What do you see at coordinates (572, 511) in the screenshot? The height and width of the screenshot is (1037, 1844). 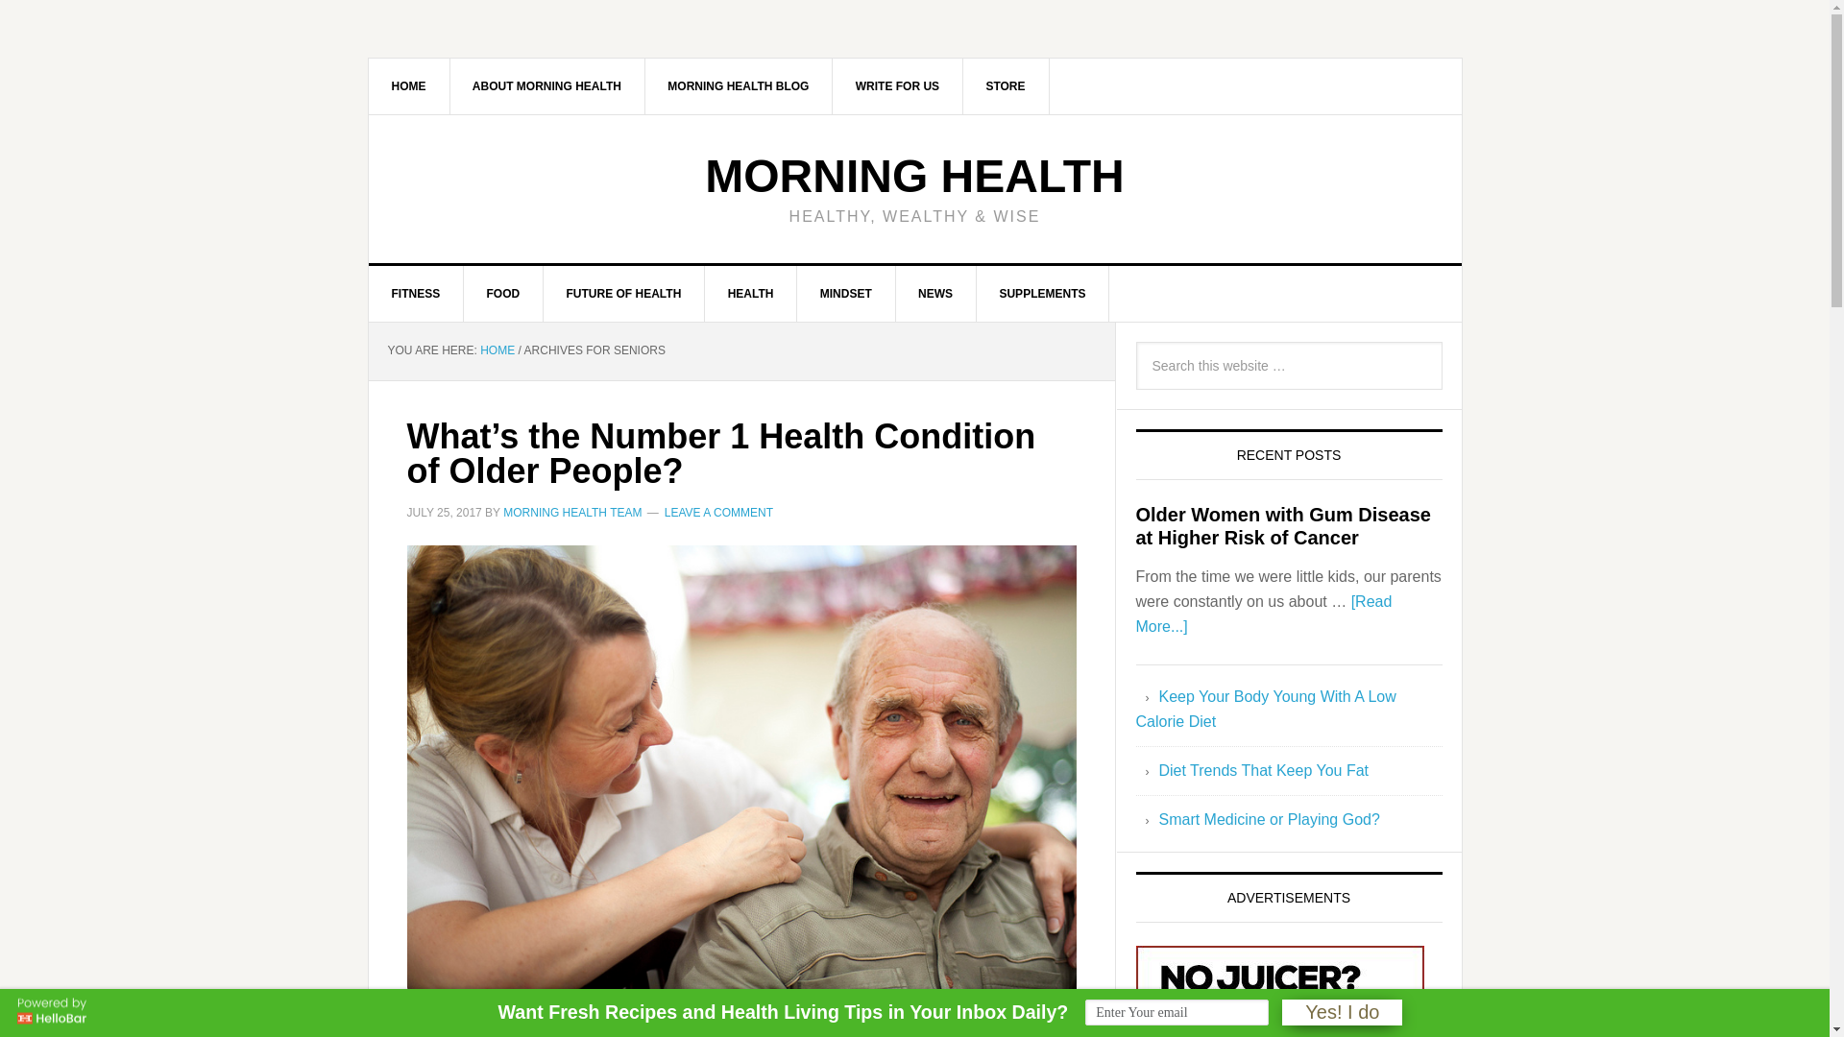 I see `MORNING HEALTH TEAM` at bounding box center [572, 511].